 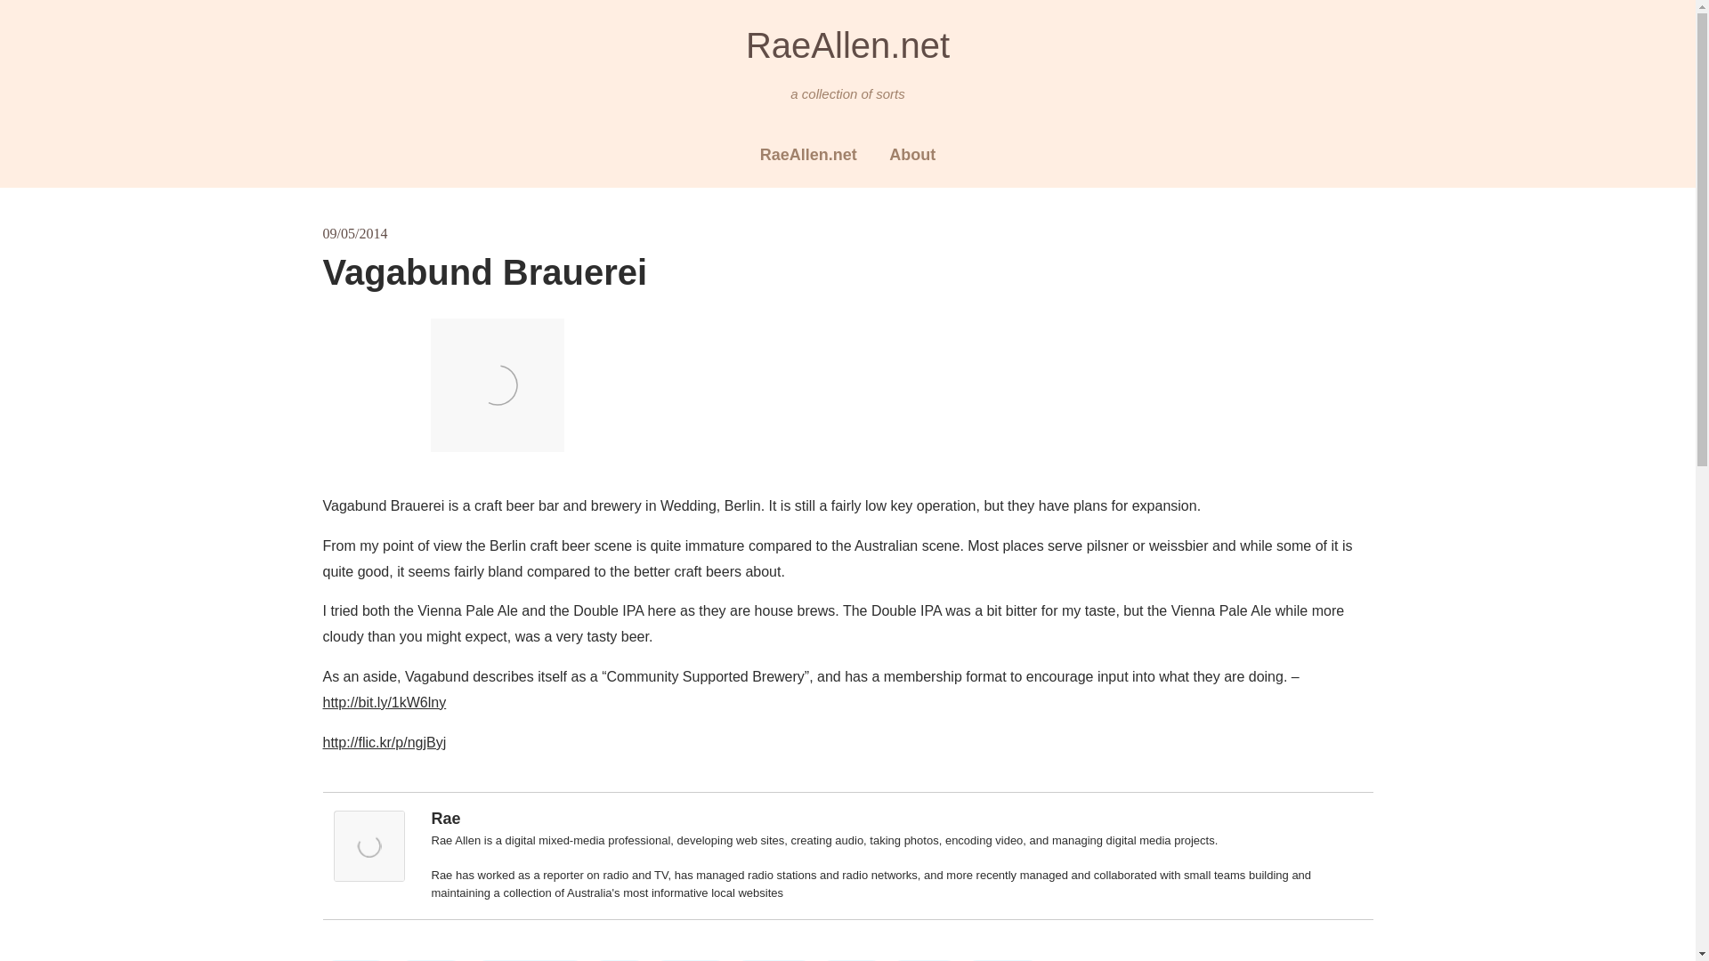 I want to click on RaeAllen.net, so click(x=847, y=44).